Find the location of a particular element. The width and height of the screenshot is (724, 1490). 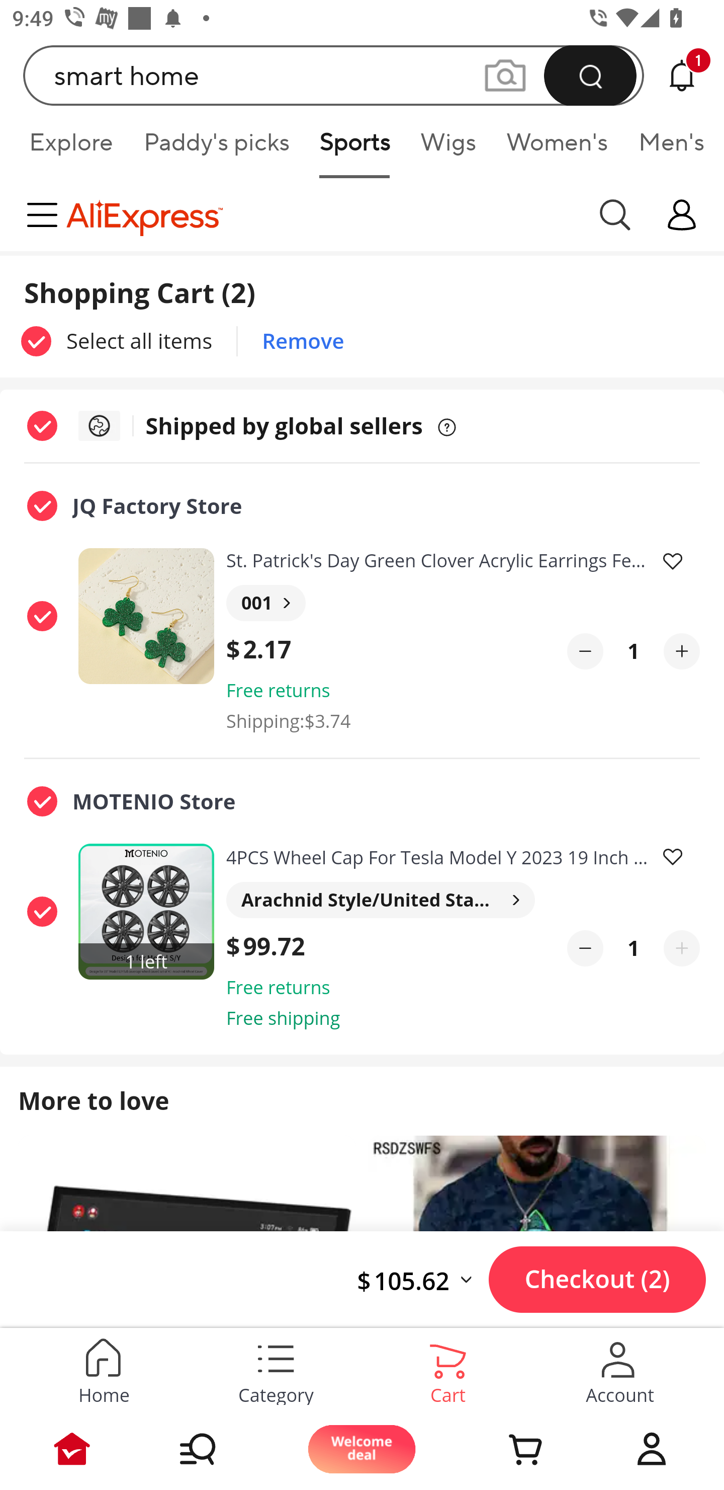

Men's is located at coordinates (666, 148).